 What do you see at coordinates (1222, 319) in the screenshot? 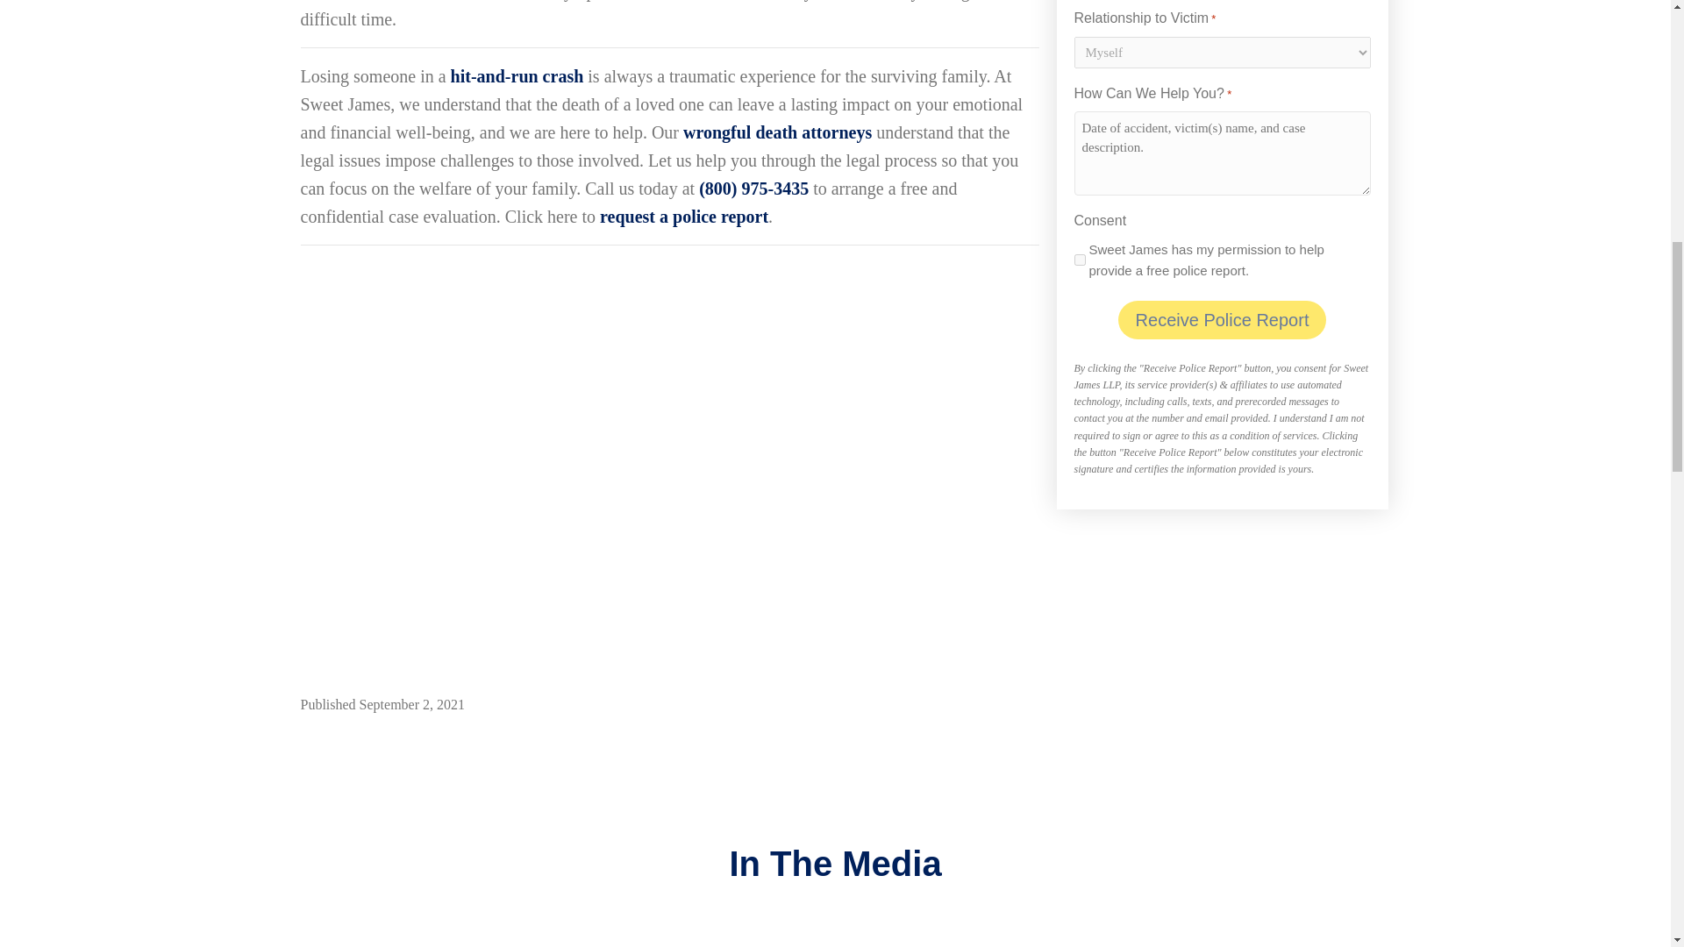
I see `Receive Police Report` at bounding box center [1222, 319].